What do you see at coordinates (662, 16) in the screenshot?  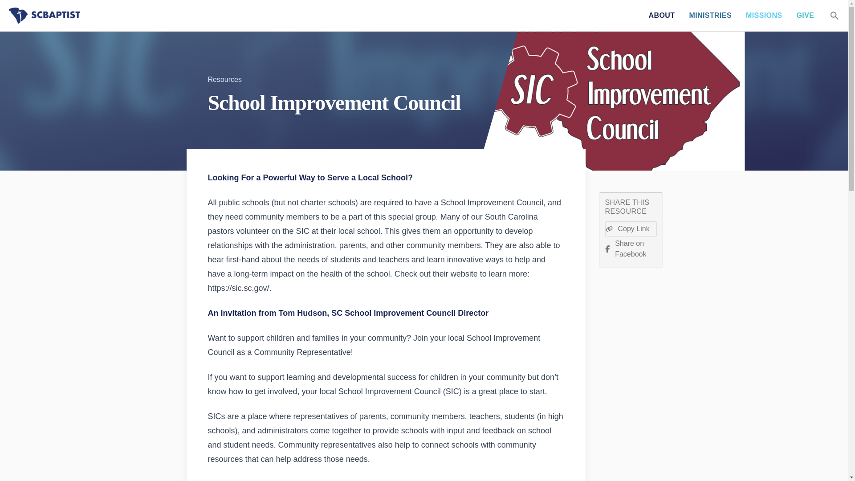 I see `ABOUT` at bounding box center [662, 16].